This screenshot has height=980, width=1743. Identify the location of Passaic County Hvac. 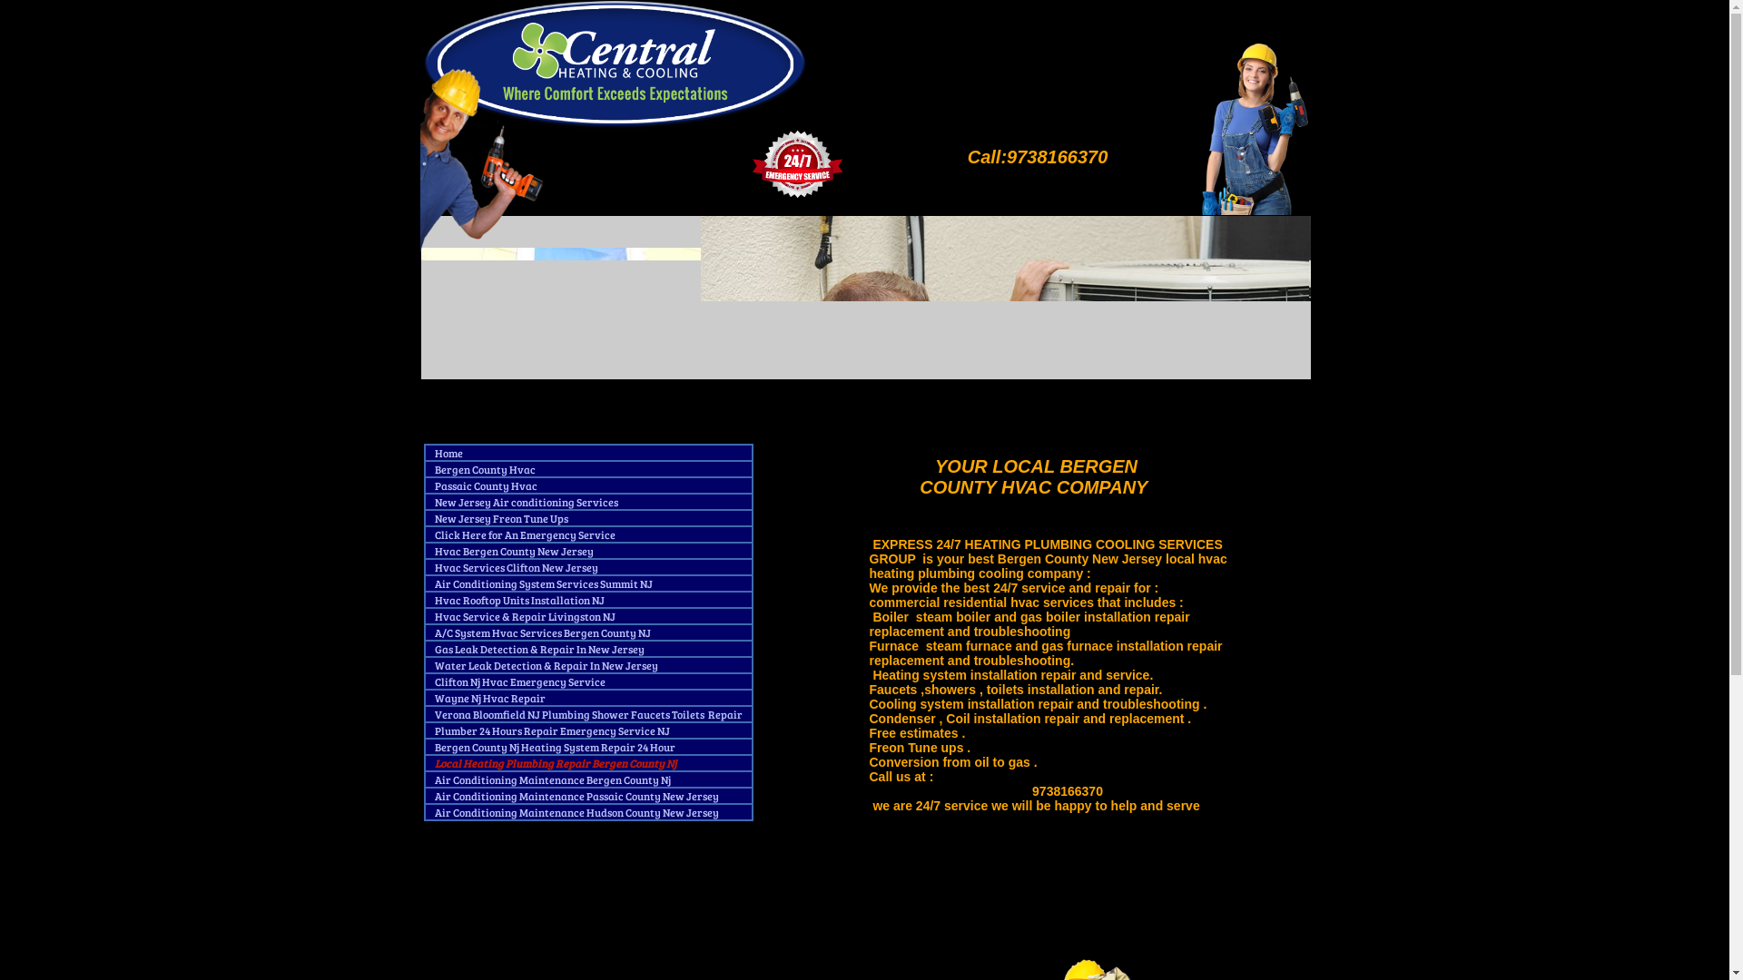
(485, 490).